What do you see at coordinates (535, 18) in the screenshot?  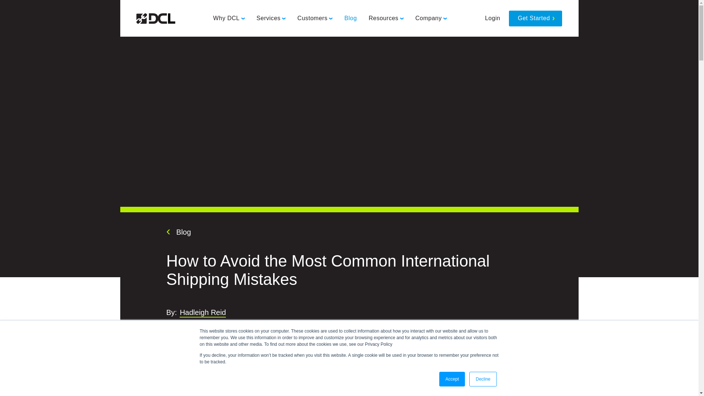 I see `Get Started` at bounding box center [535, 18].